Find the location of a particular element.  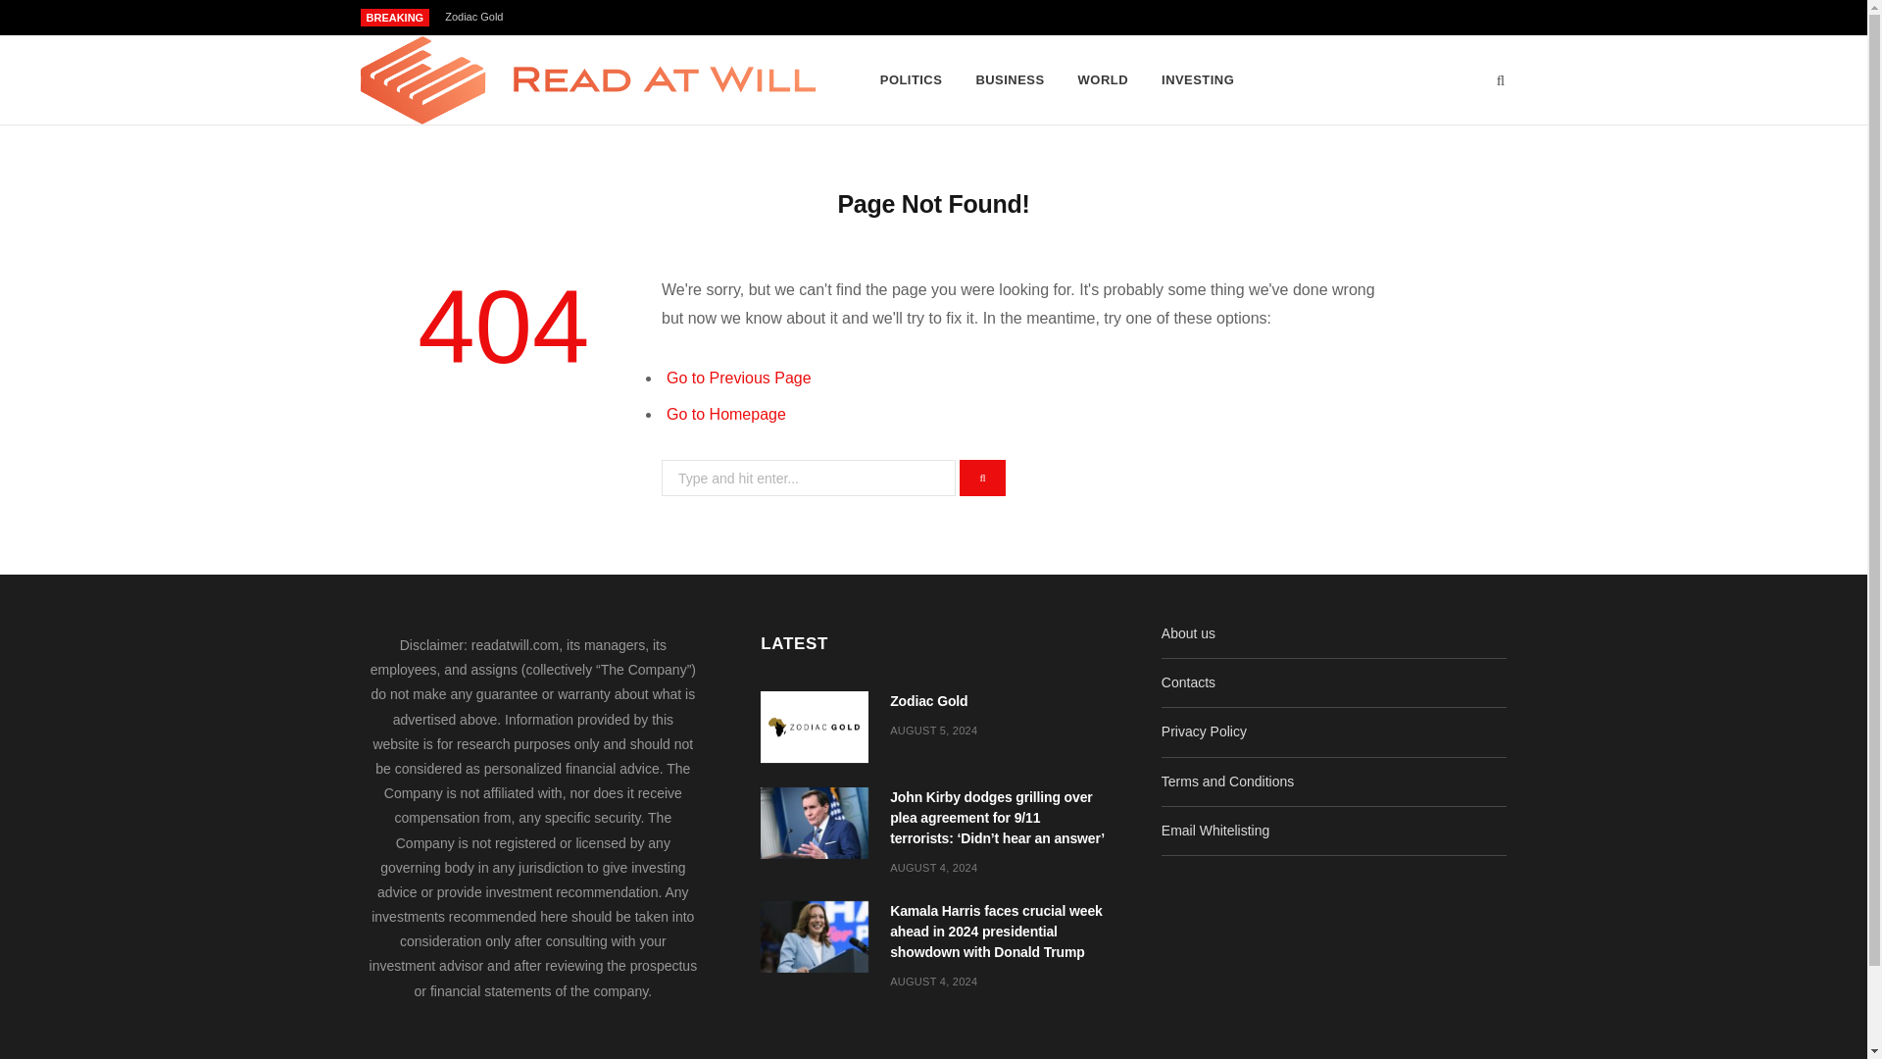

Zodiac Gold is located at coordinates (814, 727).